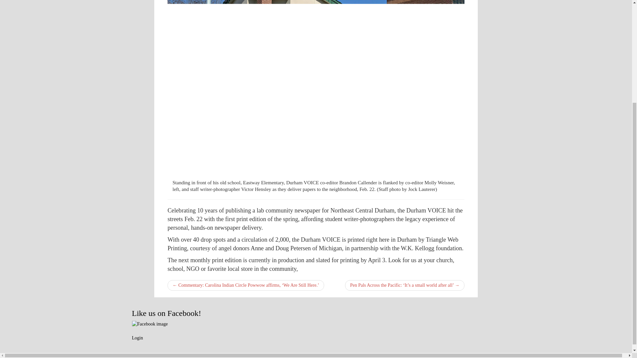 This screenshot has height=358, width=637. Describe the element at coordinates (137, 338) in the screenshot. I see `Login` at that location.